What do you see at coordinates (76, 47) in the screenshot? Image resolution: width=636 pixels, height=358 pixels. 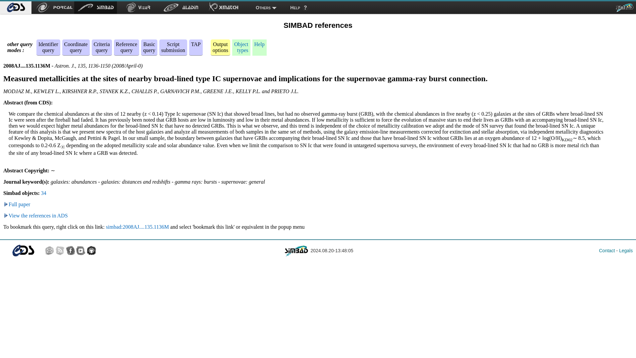 I see `Select the displayed data` at bounding box center [76, 47].